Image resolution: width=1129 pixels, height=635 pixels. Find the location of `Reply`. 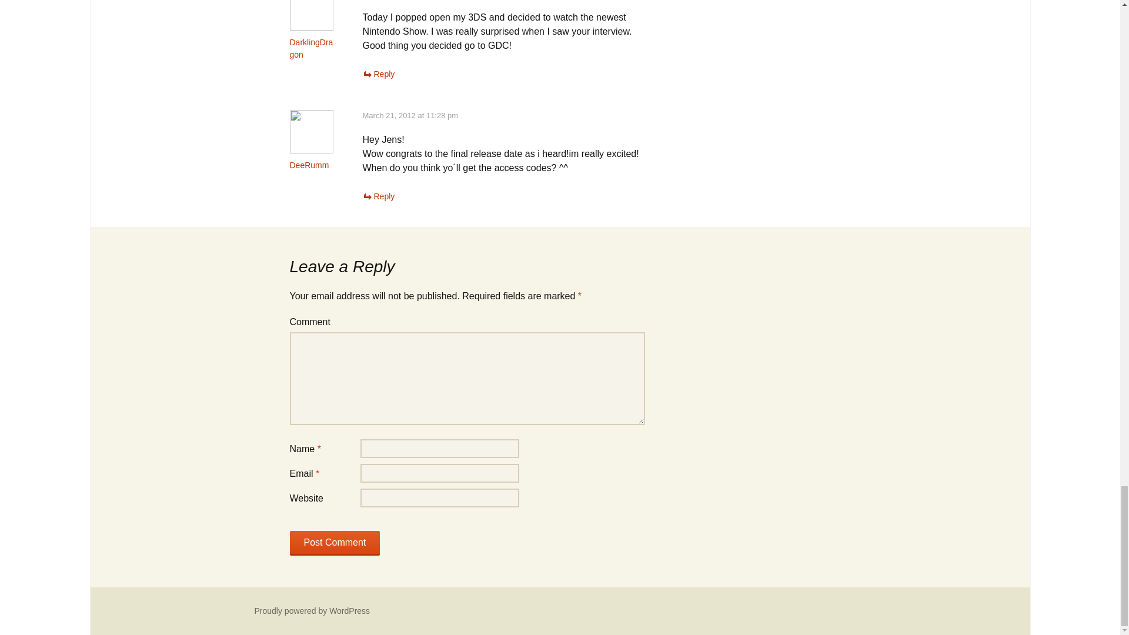

Reply is located at coordinates (378, 73).